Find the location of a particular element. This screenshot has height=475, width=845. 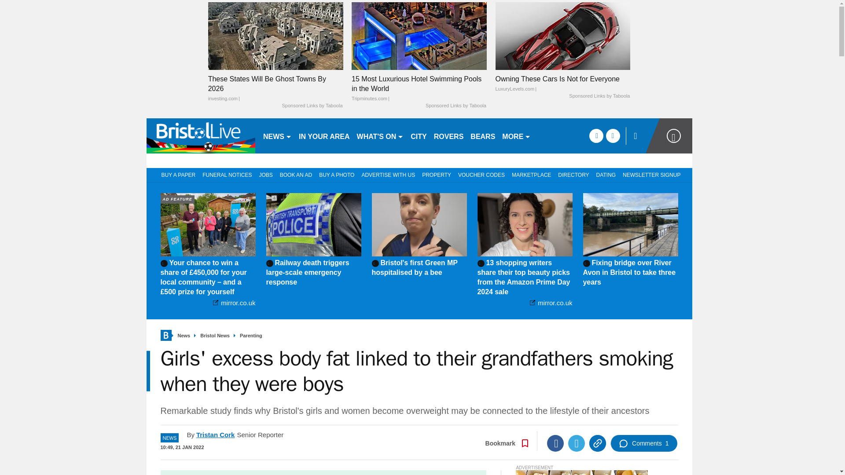

15 Most Luxurious Hotel Swimming Pools in the World is located at coordinates (419, 89).